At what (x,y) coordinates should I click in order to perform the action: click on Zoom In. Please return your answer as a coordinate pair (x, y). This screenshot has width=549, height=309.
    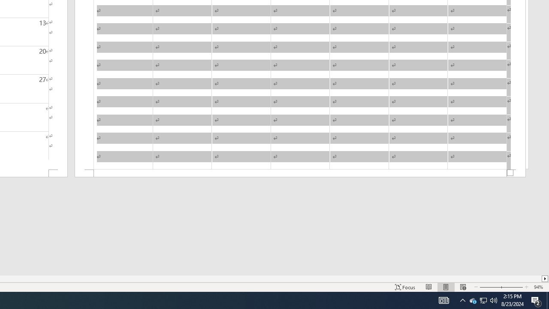
    Looking at the image, I should click on (512, 287).